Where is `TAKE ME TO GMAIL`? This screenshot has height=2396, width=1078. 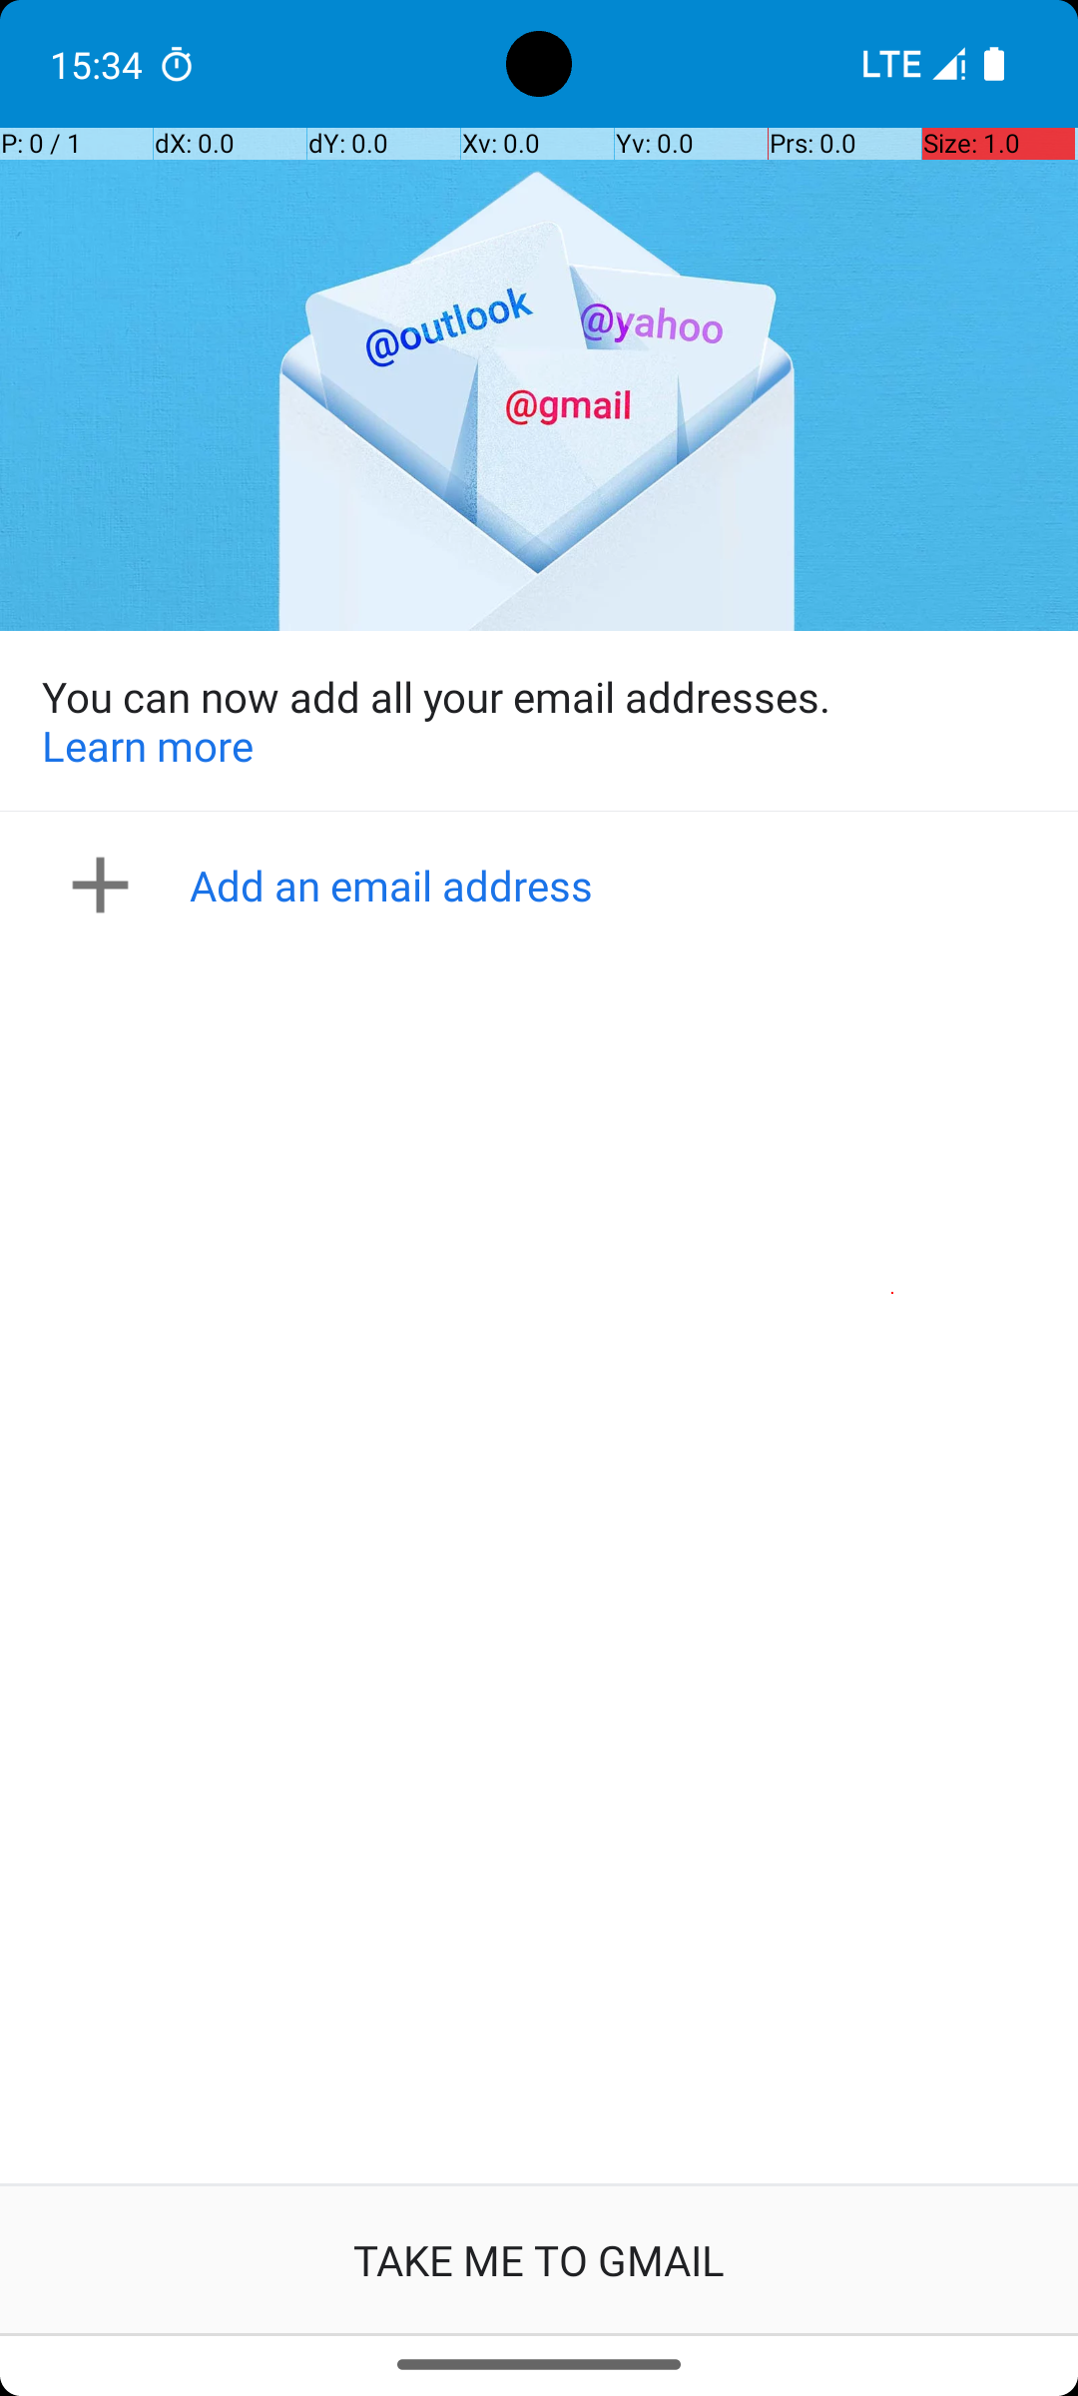
TAKE ME TO GMAIL is located at coordinates (539, 2260).